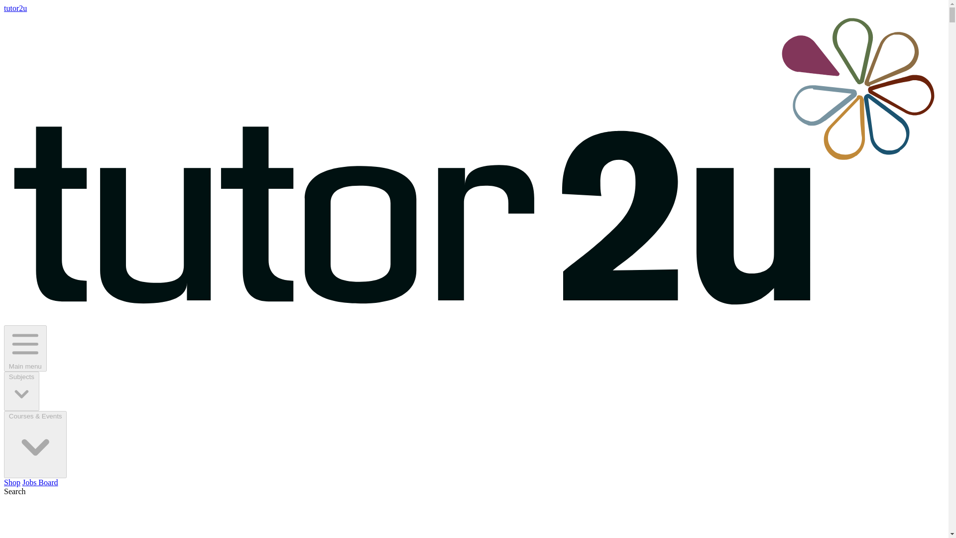 The height and width of the screenshot is (538, 956). What do you see at coordinates (12, 482) in the screenshot?
I see `Shop` at bounding box center [12, 482].